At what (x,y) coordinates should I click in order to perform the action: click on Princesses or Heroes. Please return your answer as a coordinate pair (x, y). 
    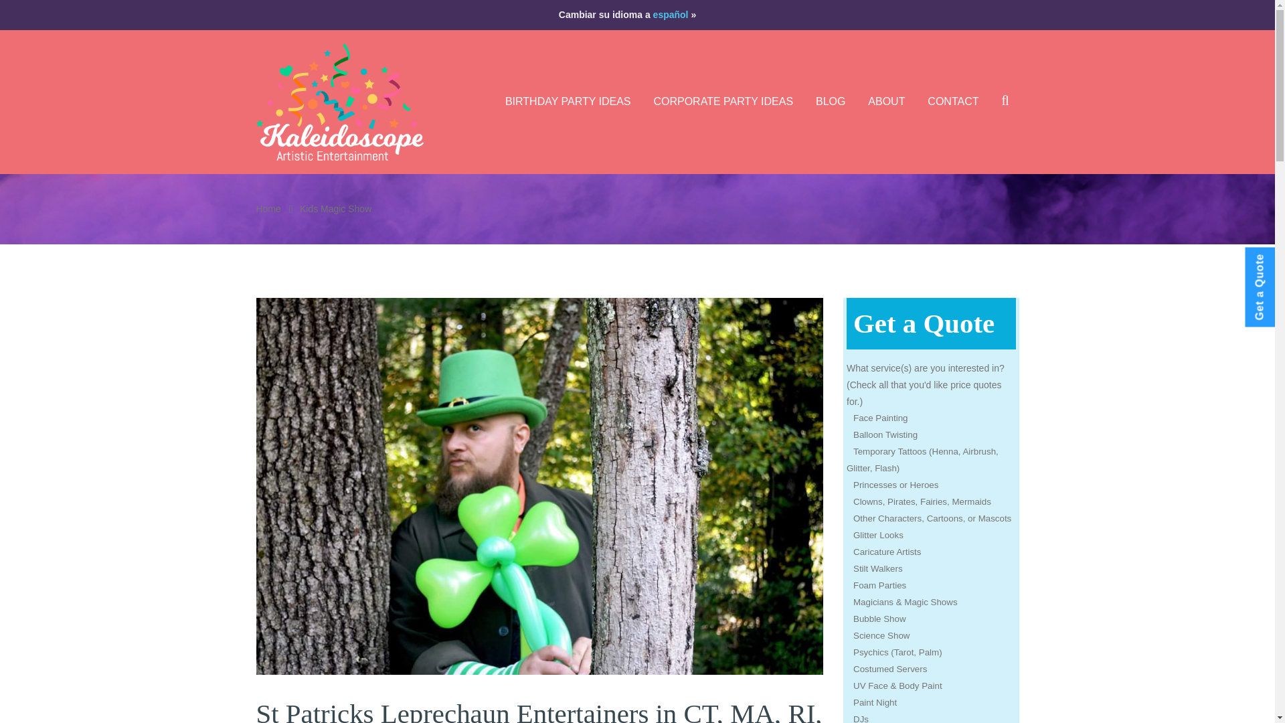
    Looking at the image, I should click on (932, 485).